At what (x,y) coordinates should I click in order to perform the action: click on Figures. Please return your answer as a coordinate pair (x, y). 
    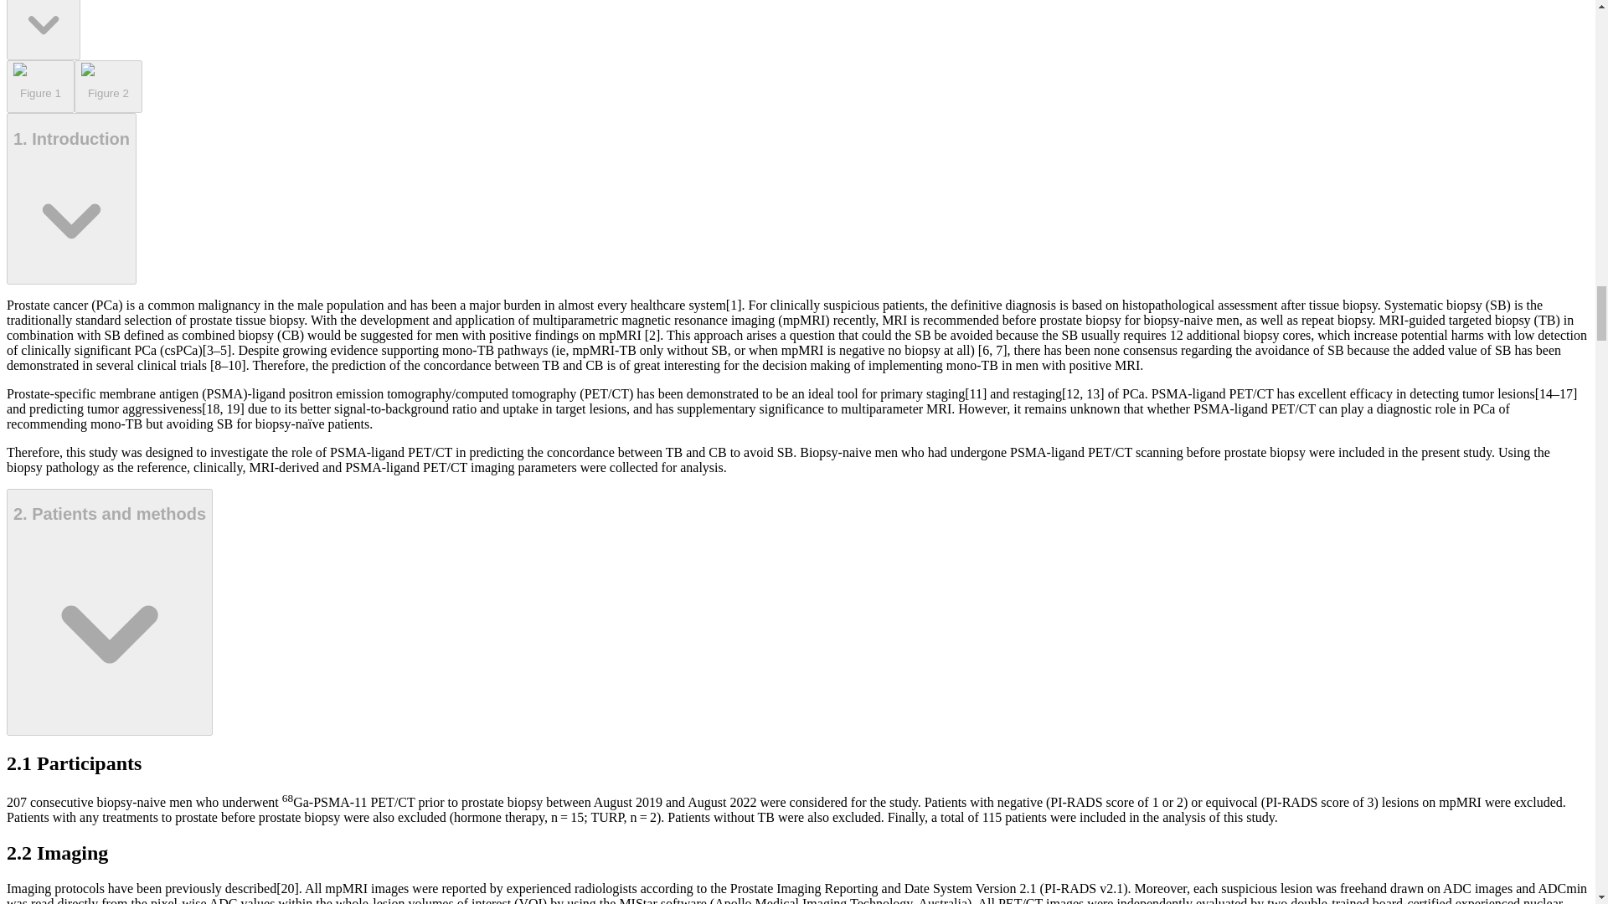
    Looking at the image, I should click on (44, 30).